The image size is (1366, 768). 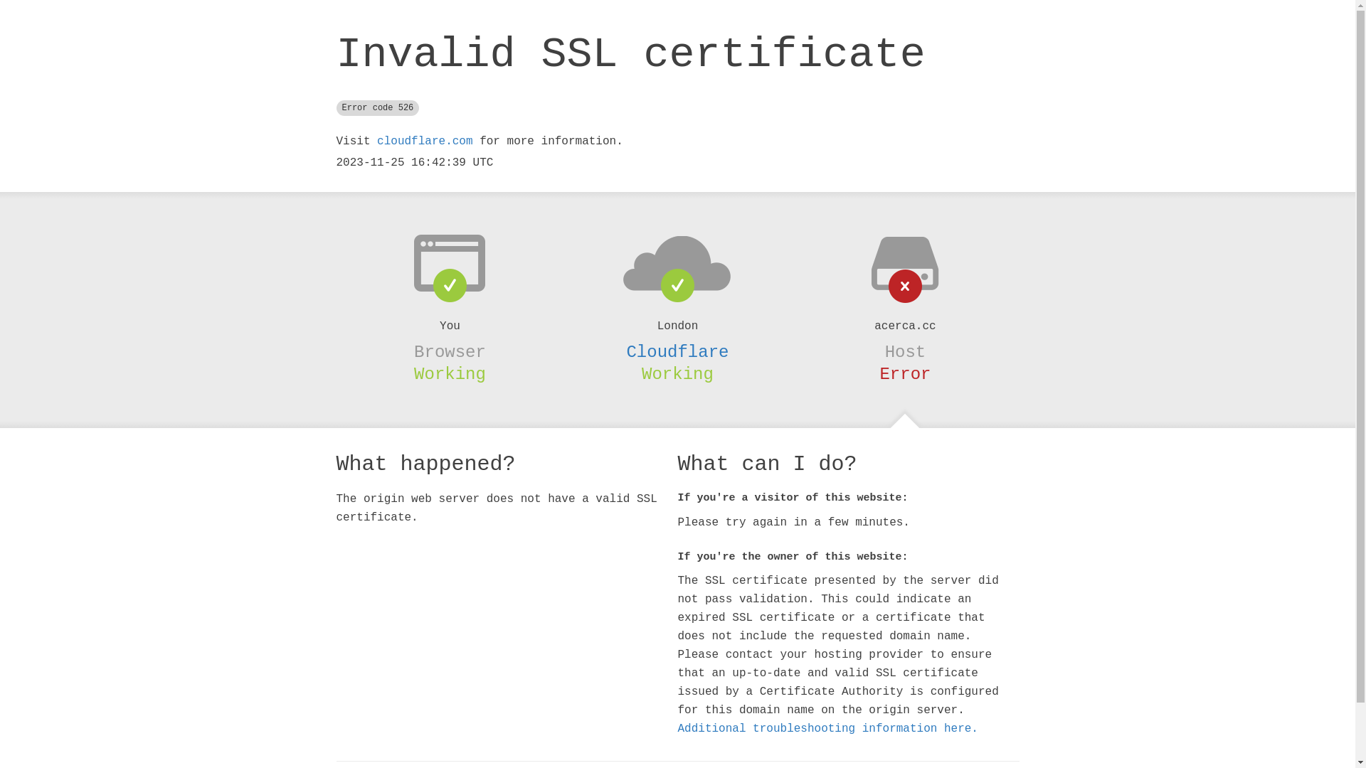 What do you see at coordinates (677, 352) in the screenshot?
I see `Cloudflare` at bounding box center [677, 352].